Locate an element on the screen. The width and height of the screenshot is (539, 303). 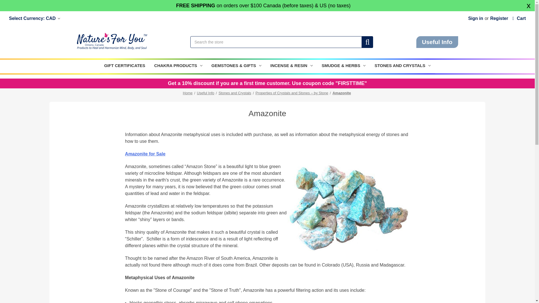
Sign in is located at coordinates (476, 18).